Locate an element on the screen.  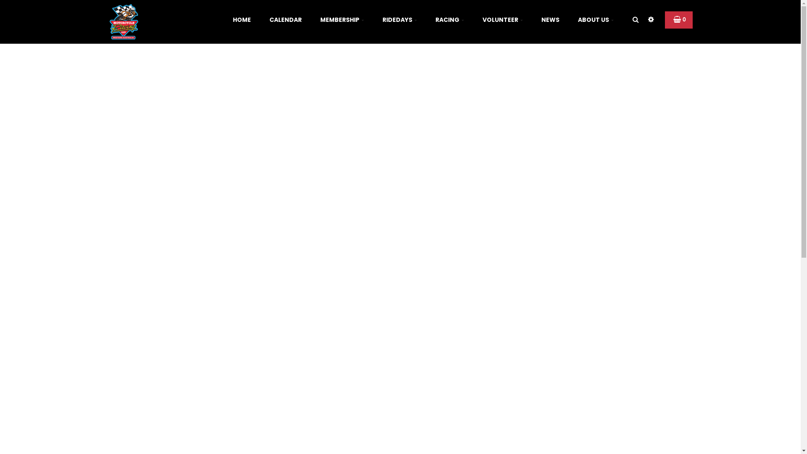
RIDEDAYS is located at coordinates (400, 20).